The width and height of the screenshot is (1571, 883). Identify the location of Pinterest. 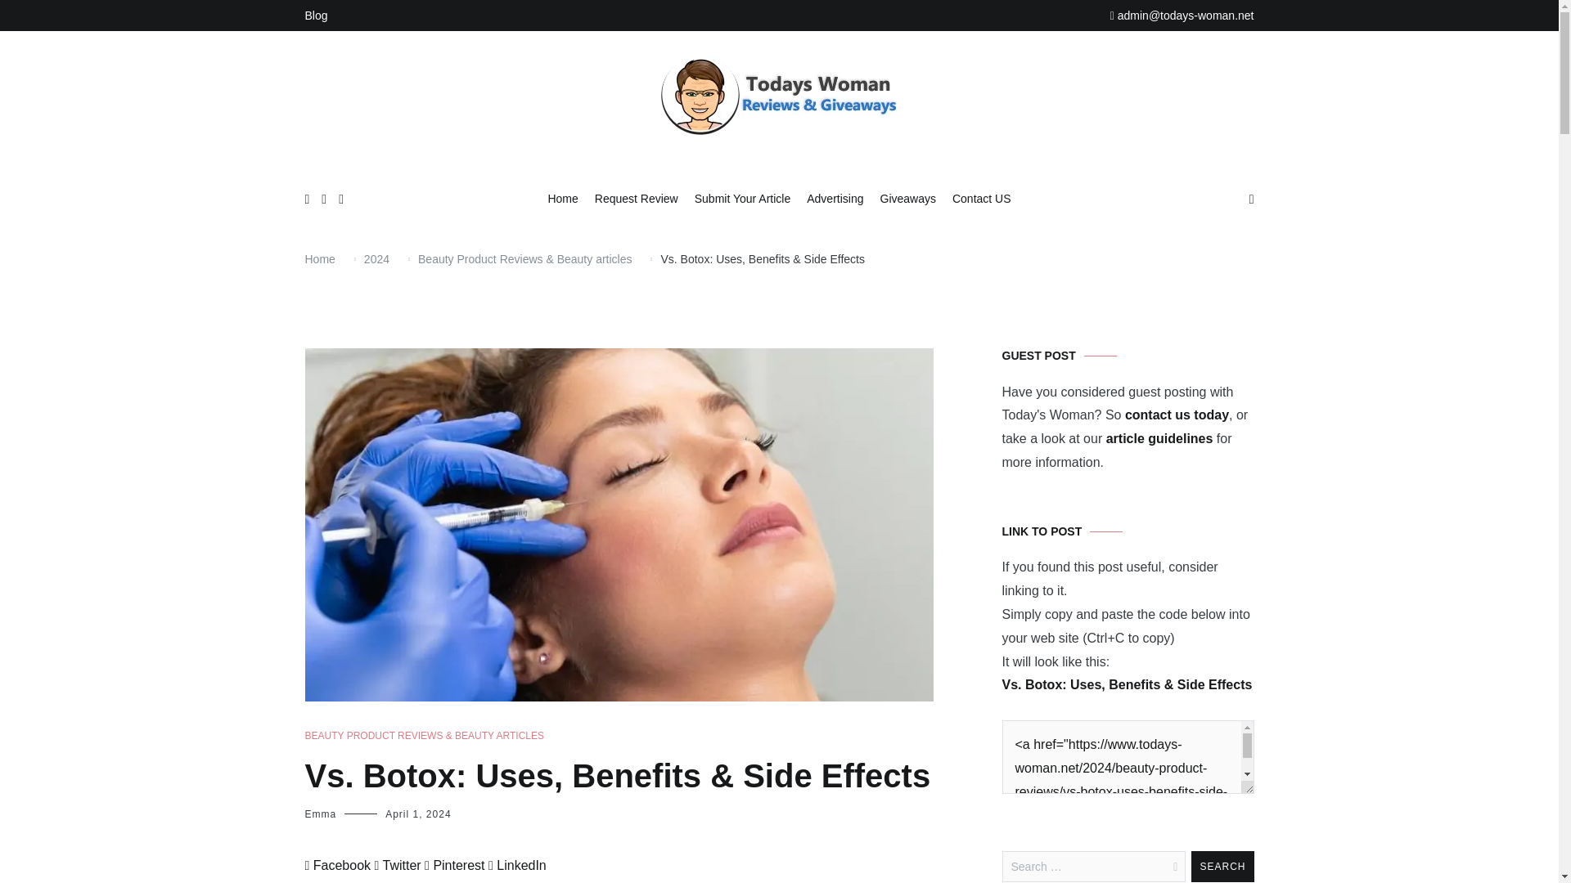
(453, 865).